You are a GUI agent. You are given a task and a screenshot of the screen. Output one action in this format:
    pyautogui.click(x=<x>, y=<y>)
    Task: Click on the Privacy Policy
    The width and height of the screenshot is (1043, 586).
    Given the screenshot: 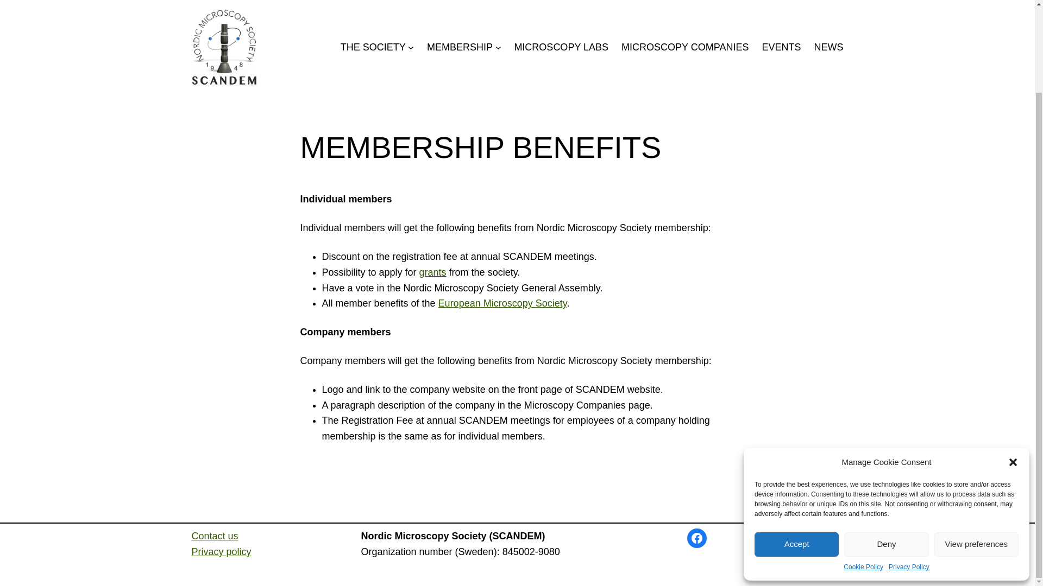 What is the action you would take?
    pyautogui.click(x=908, y=465)
    